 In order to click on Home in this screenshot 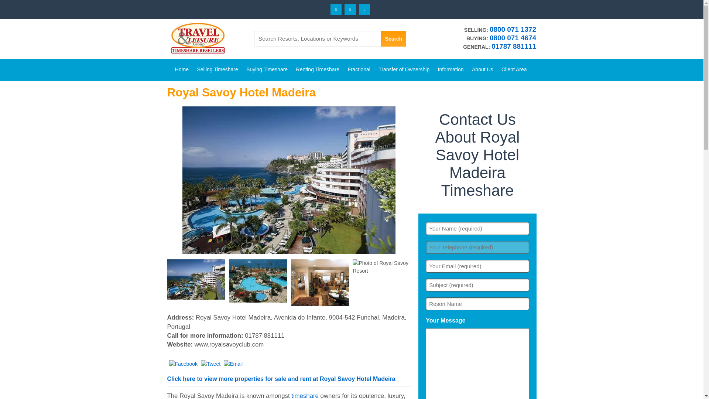, I will do `click(182, 66)`.